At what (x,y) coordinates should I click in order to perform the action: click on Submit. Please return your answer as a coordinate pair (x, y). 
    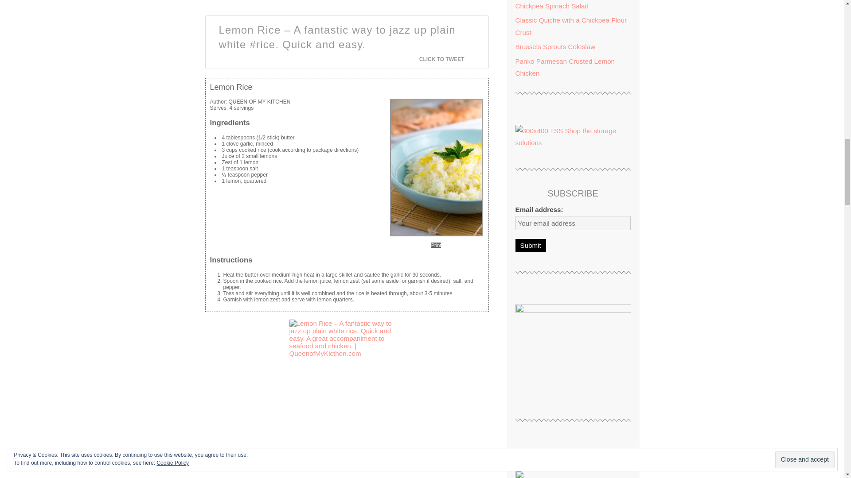
    Looking at the image, I should click on (530, 245).